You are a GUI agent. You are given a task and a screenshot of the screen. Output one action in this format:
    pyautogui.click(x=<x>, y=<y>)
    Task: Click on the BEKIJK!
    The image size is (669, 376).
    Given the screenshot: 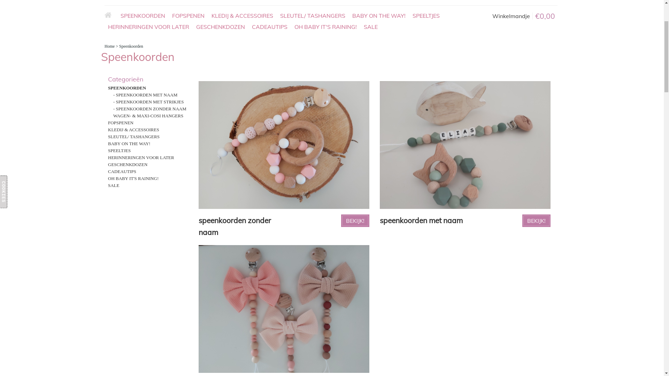 What is the action you would take?
    pyautogui.click(x=355, y=306)
    